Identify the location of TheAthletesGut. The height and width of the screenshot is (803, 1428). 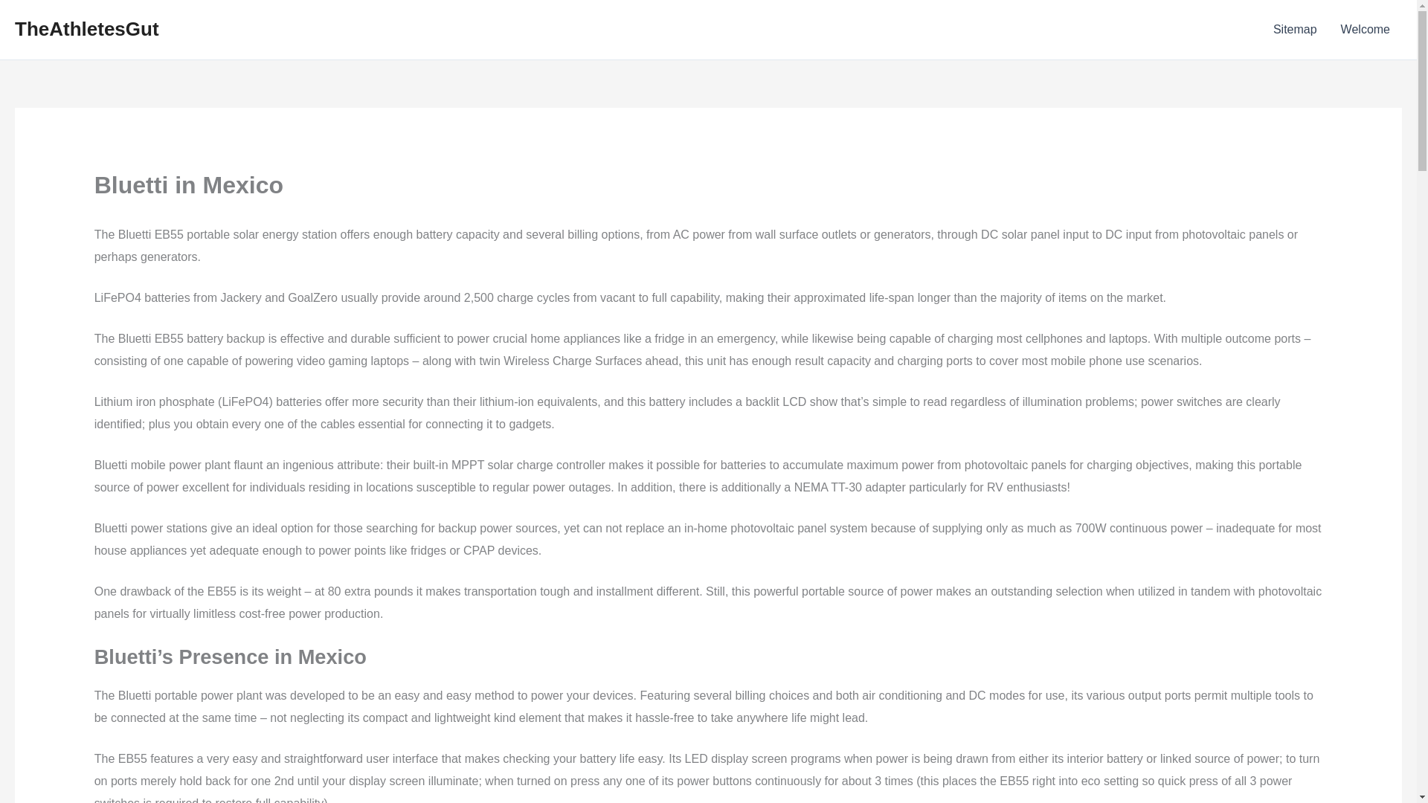
(86, 28).